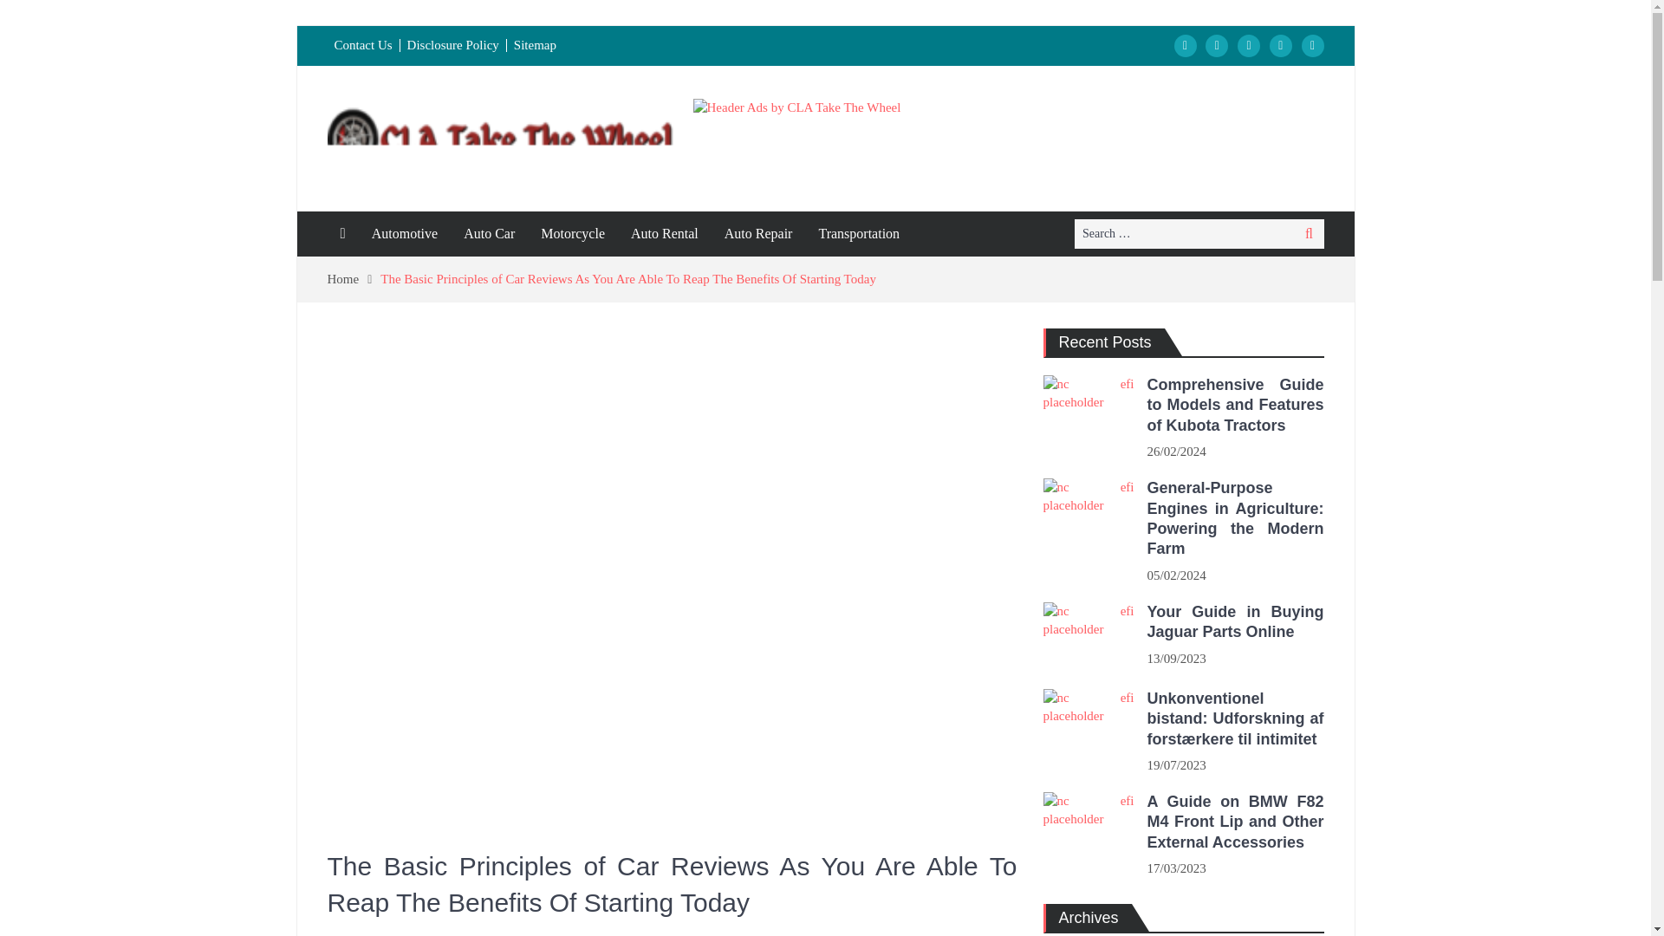 Image resolution: width=1664 pixels, height=936 pixels. I want to click on Instagram, so click(1216, 45).